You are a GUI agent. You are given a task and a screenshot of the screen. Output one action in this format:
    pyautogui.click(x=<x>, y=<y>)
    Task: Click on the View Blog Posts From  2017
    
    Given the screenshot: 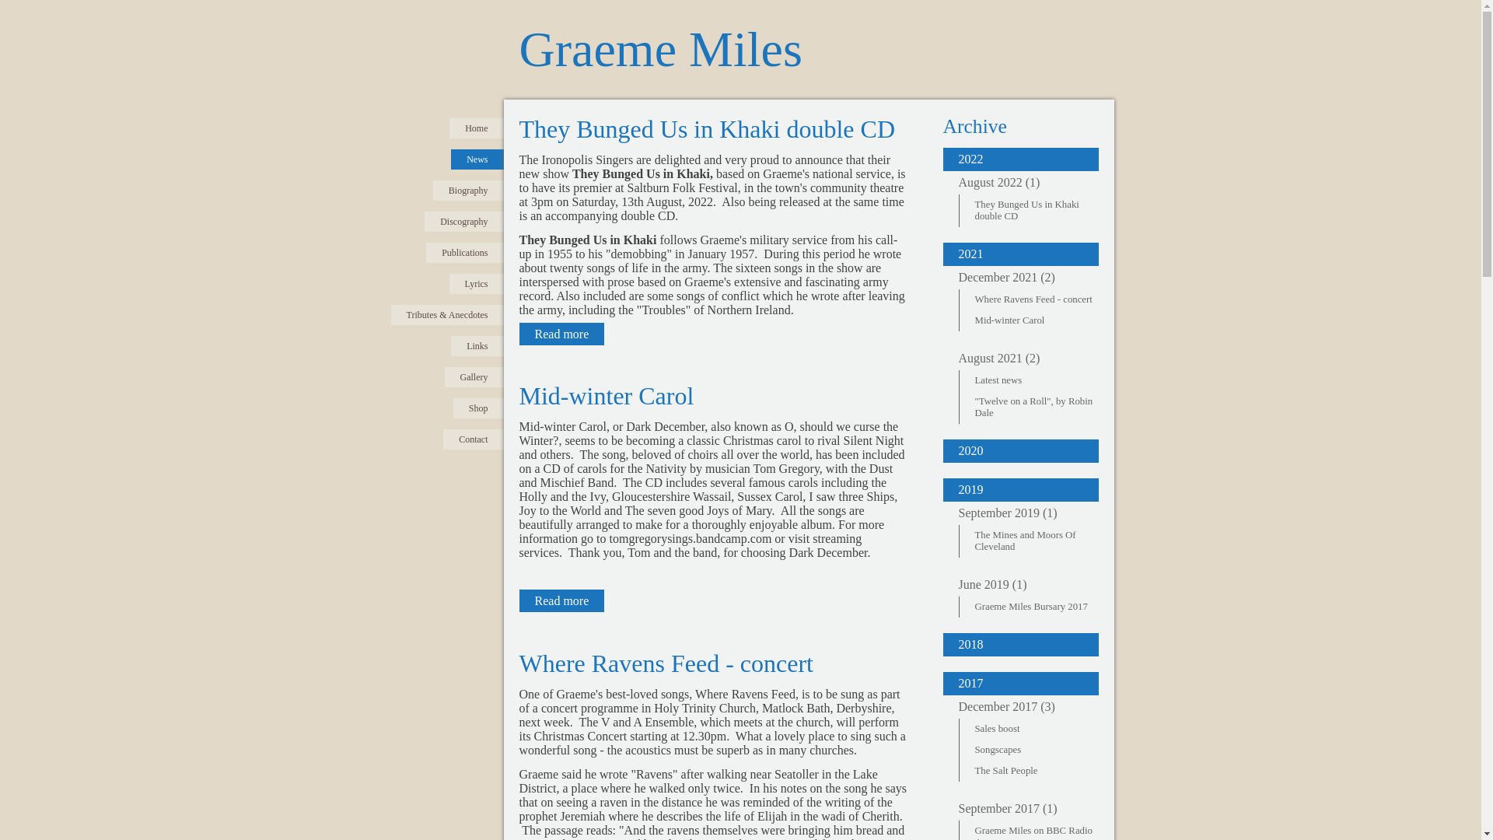 What is the action you would take?
    pyautogui.click(x=1019, y=707)
    